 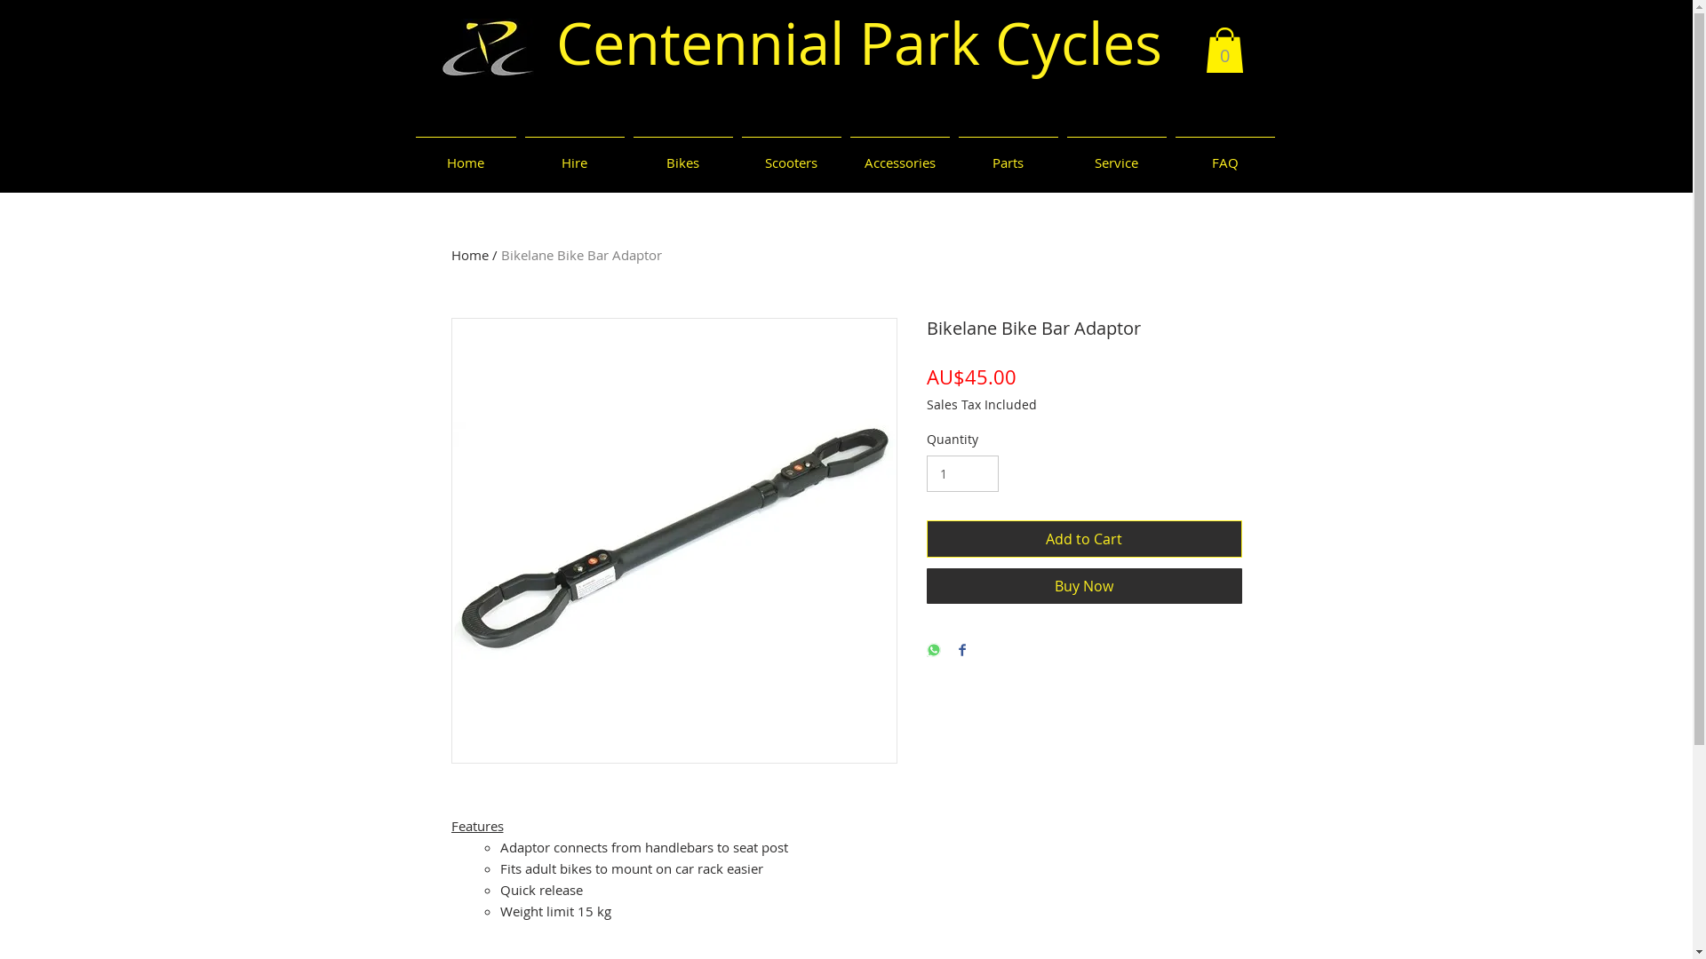 I want to click on Accessories, so click(x=900, y=155).